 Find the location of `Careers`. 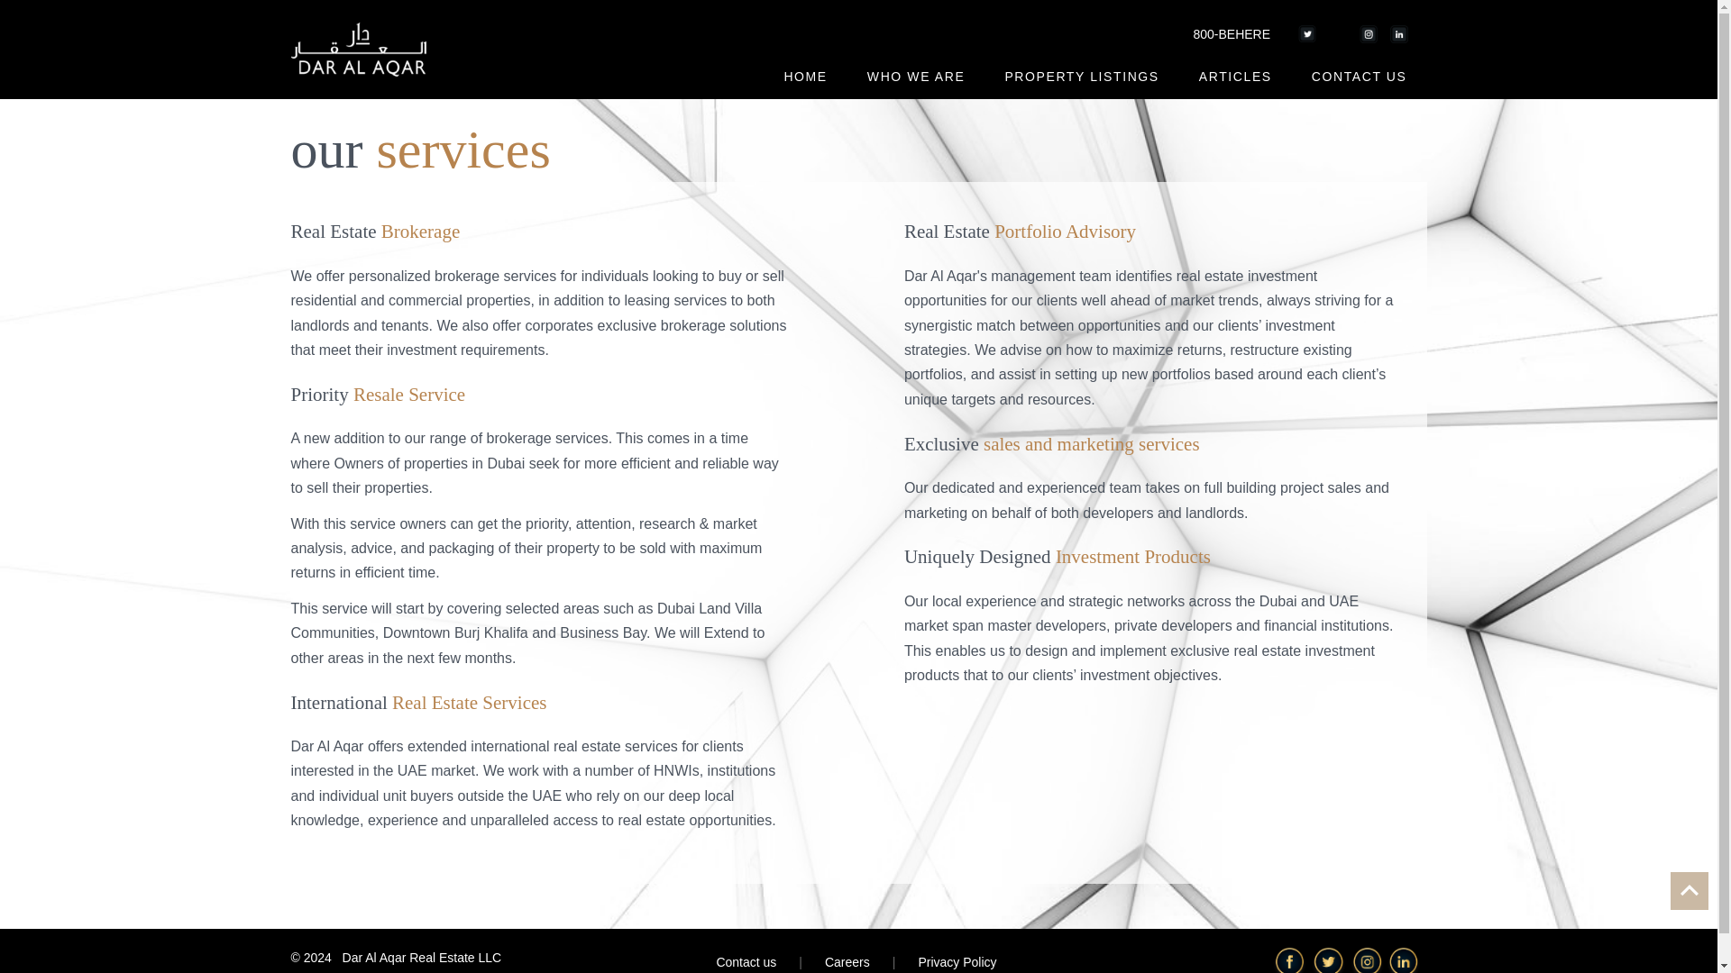

Careers is located at coordinates (847, 962).